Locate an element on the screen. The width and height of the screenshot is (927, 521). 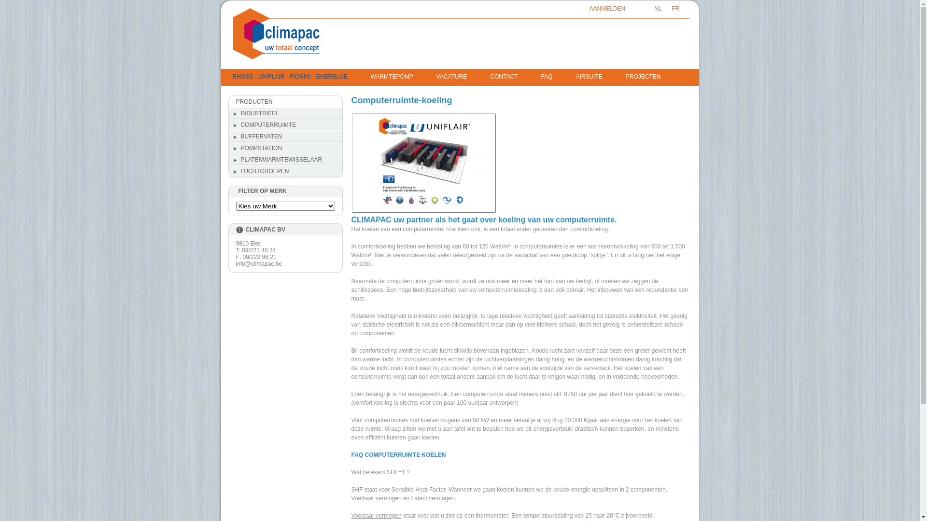
AANMELDEN is located at coordinates (607, 9).